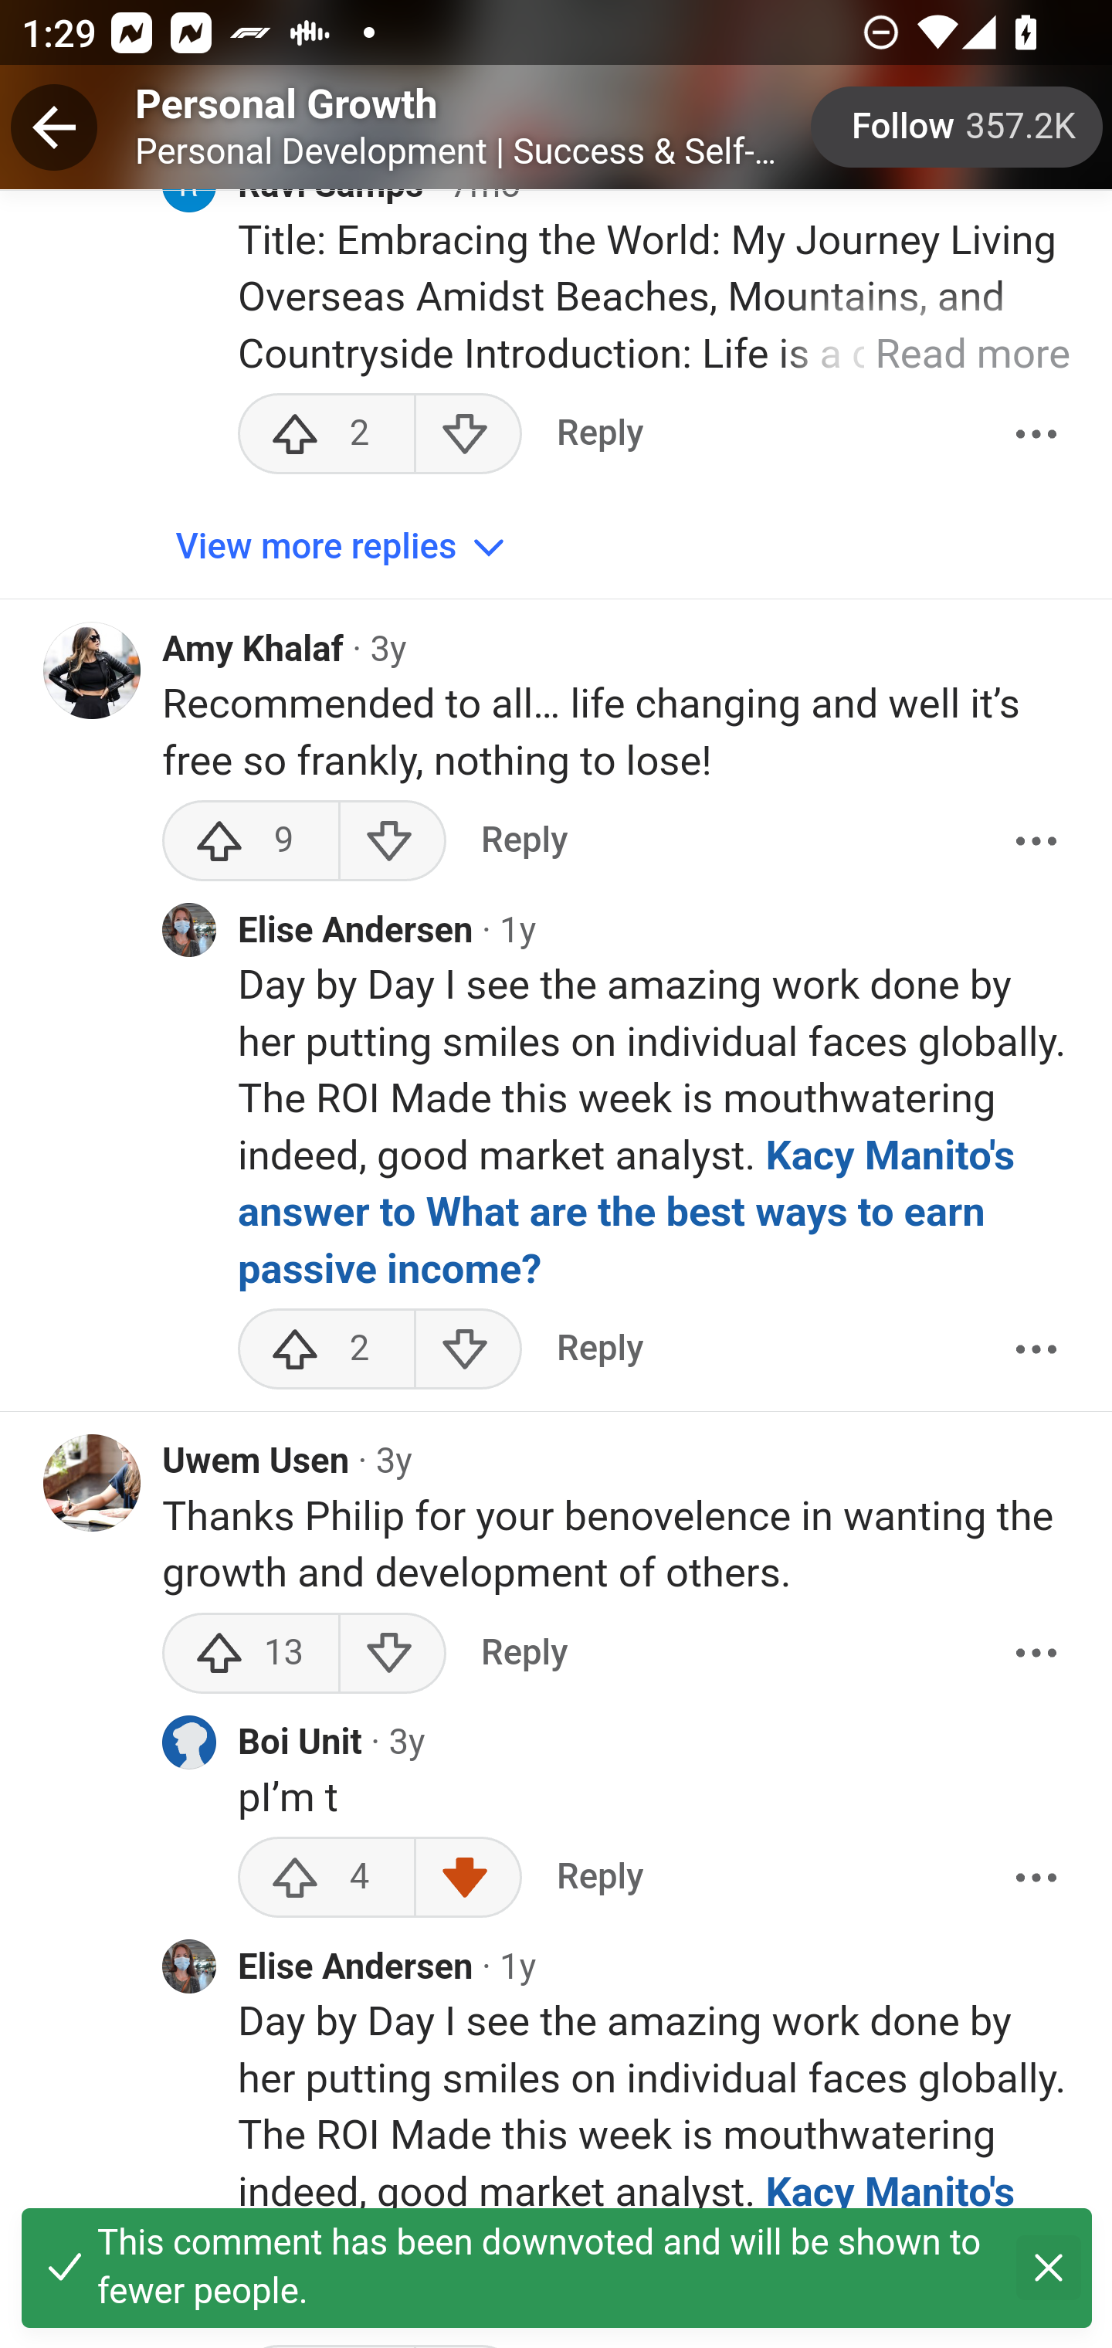 Image resolution: width=1112 pixels, height=2348 pixels. Describe the element at coordinates (188, 1744) in the screenshot. I see `Profile photo for Boi Unit` at that location.